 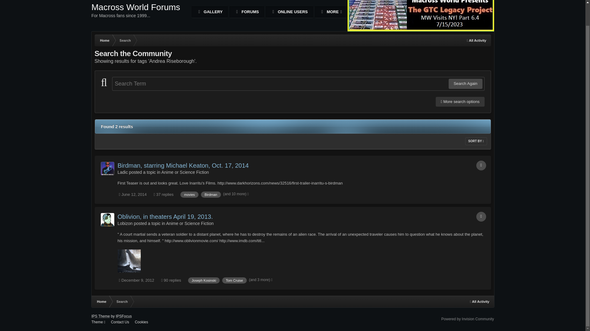 I want to click on Topic, so click(x=460, y=102).